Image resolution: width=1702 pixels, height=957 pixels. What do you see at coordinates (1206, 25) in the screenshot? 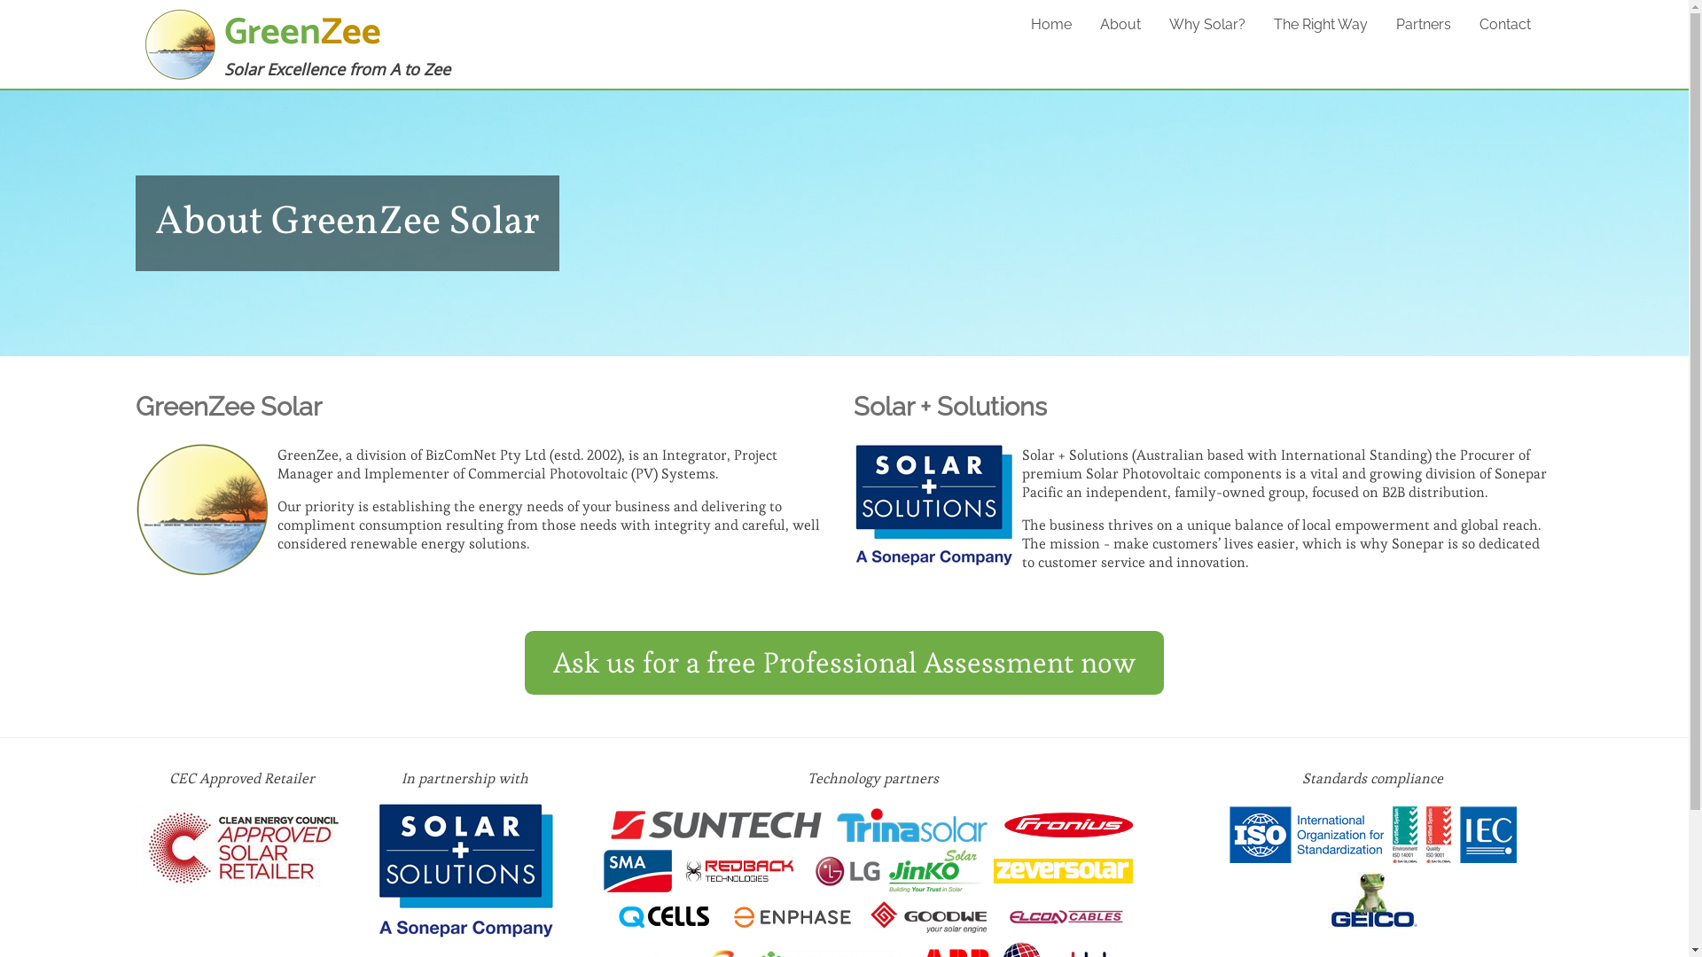
I see `Why Solar?` at bounding box center [1206, 25].